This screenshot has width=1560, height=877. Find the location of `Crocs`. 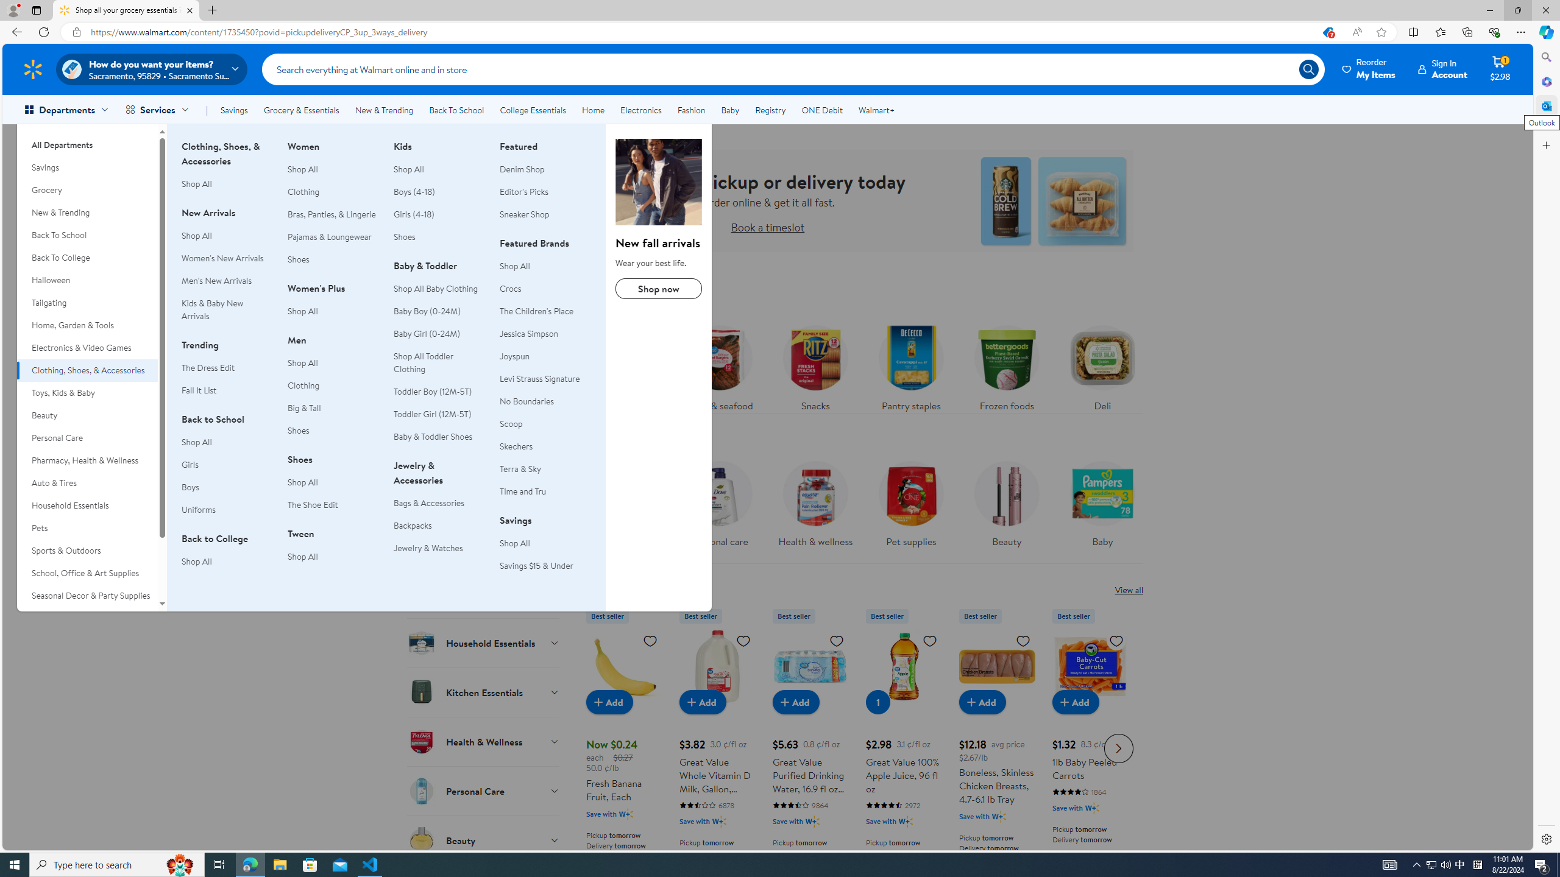

Crocs is located at coordinates (510, 288).